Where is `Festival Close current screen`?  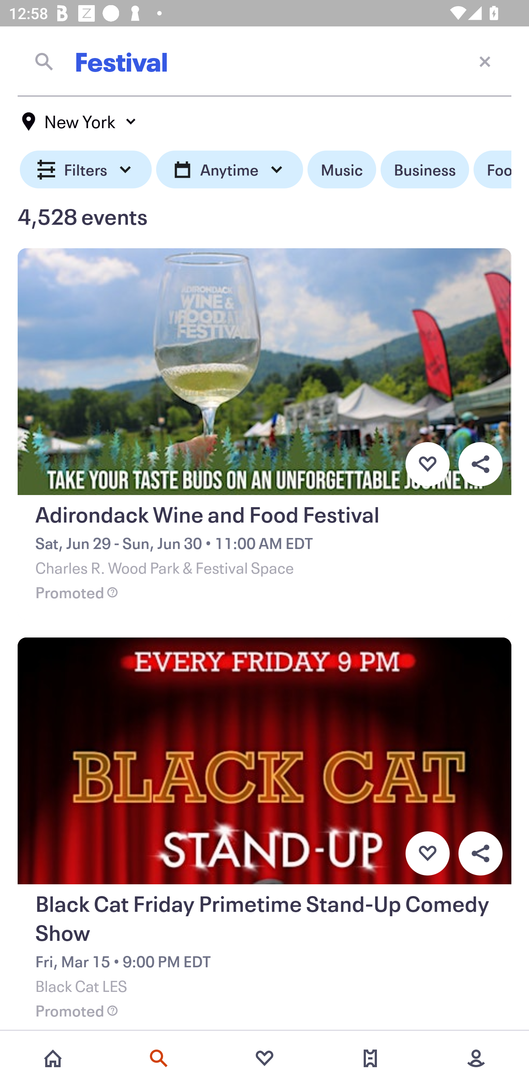 Festival Close current screen is located at coordinates (264, 61).